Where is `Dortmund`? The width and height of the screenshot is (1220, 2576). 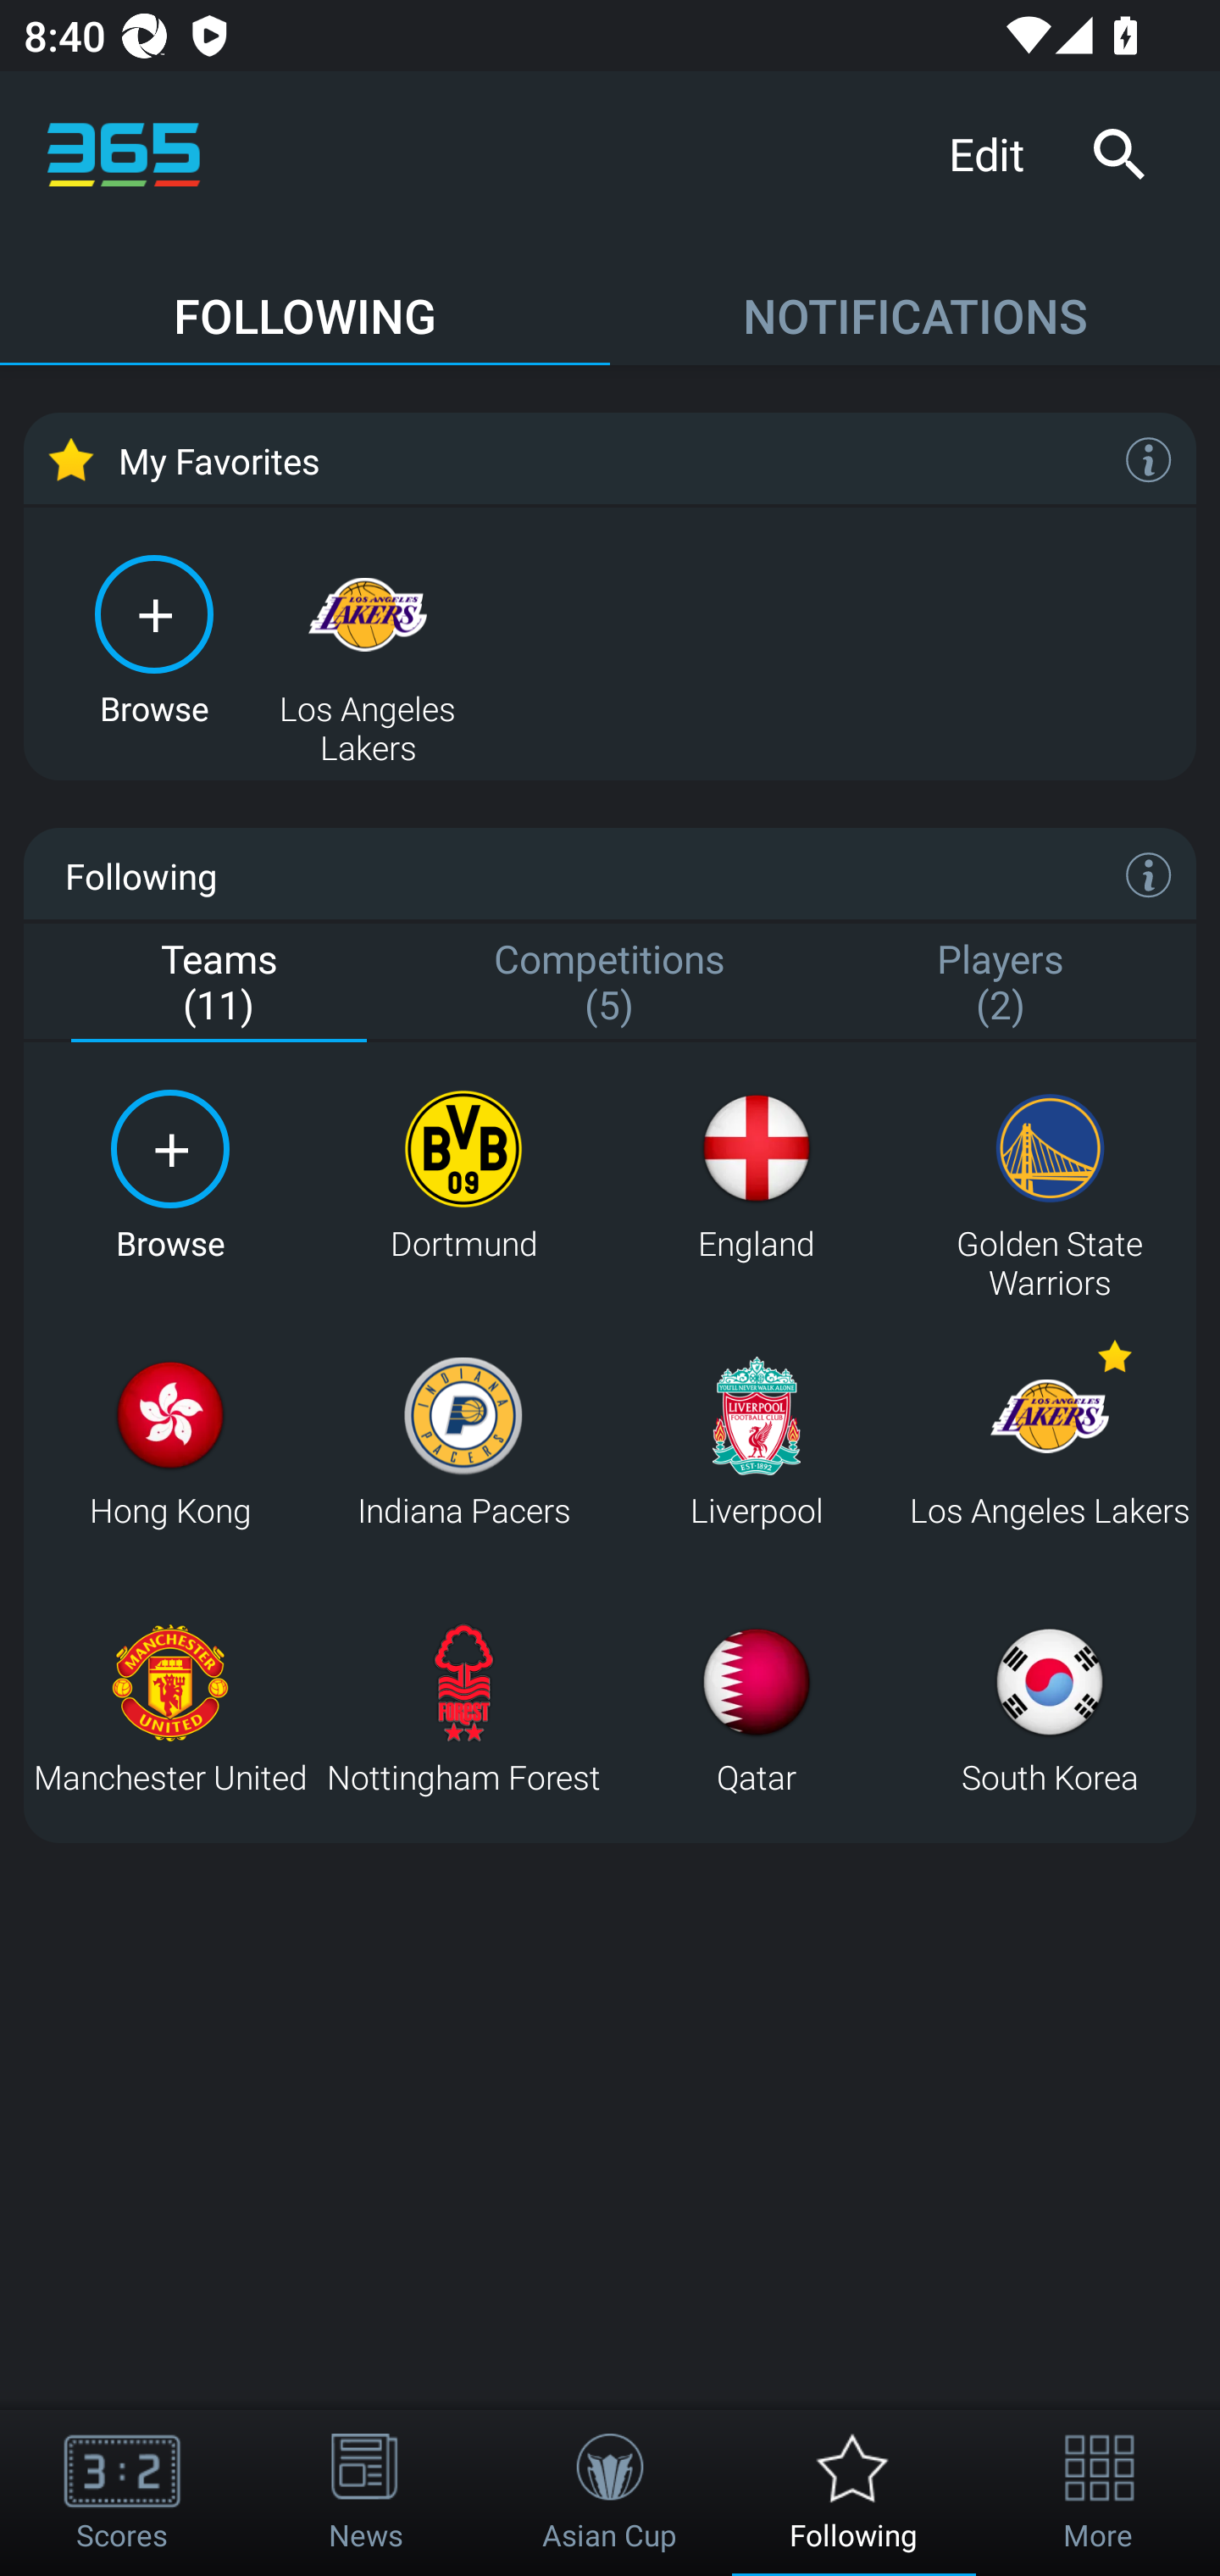
Dortmund is located at coordinates (463, 1176).